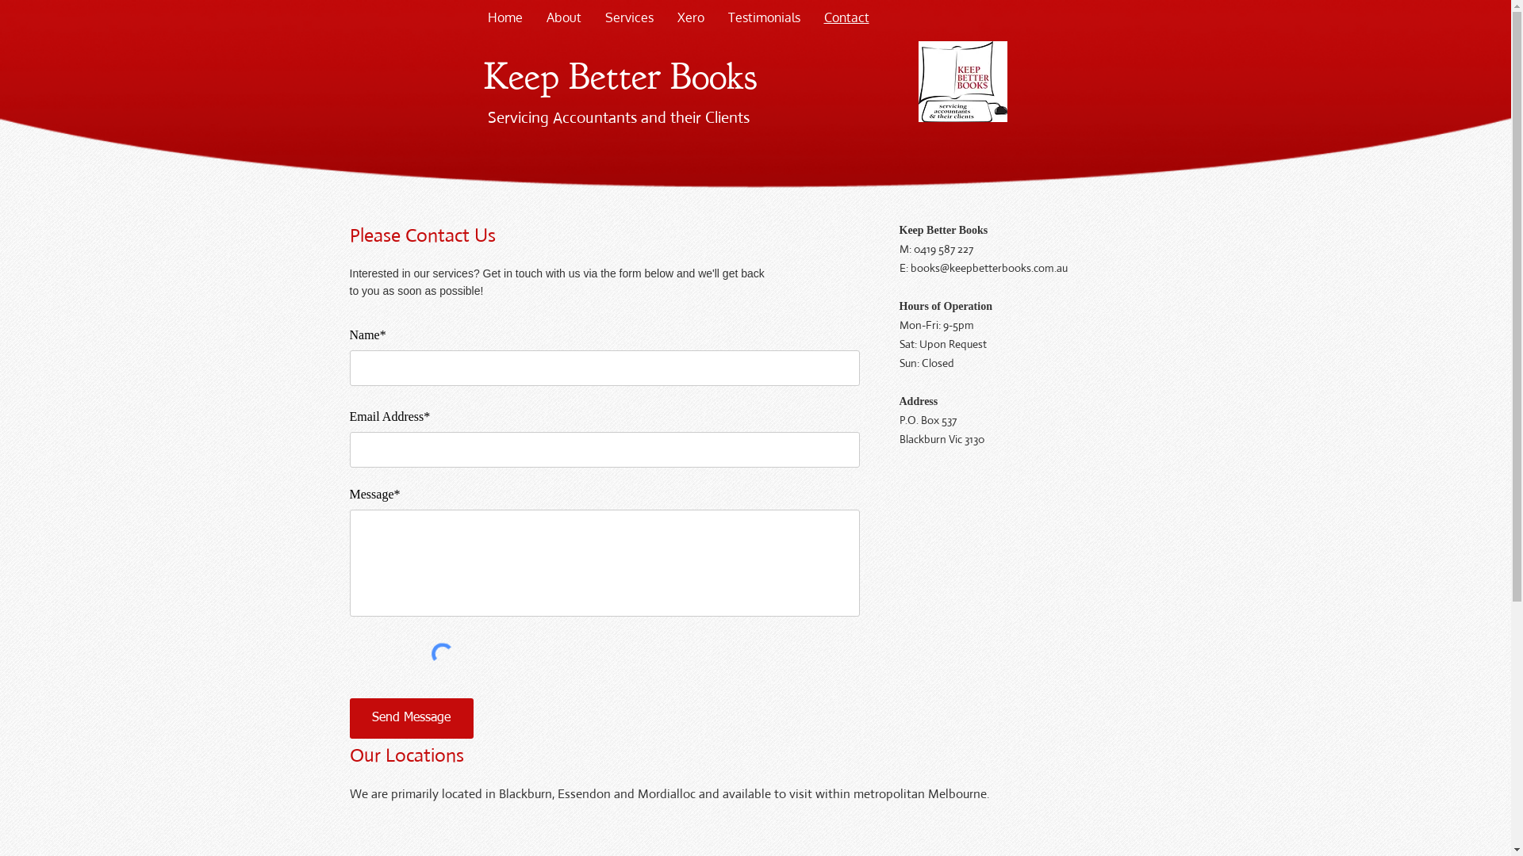  I want to click on About, so click(564, 17).